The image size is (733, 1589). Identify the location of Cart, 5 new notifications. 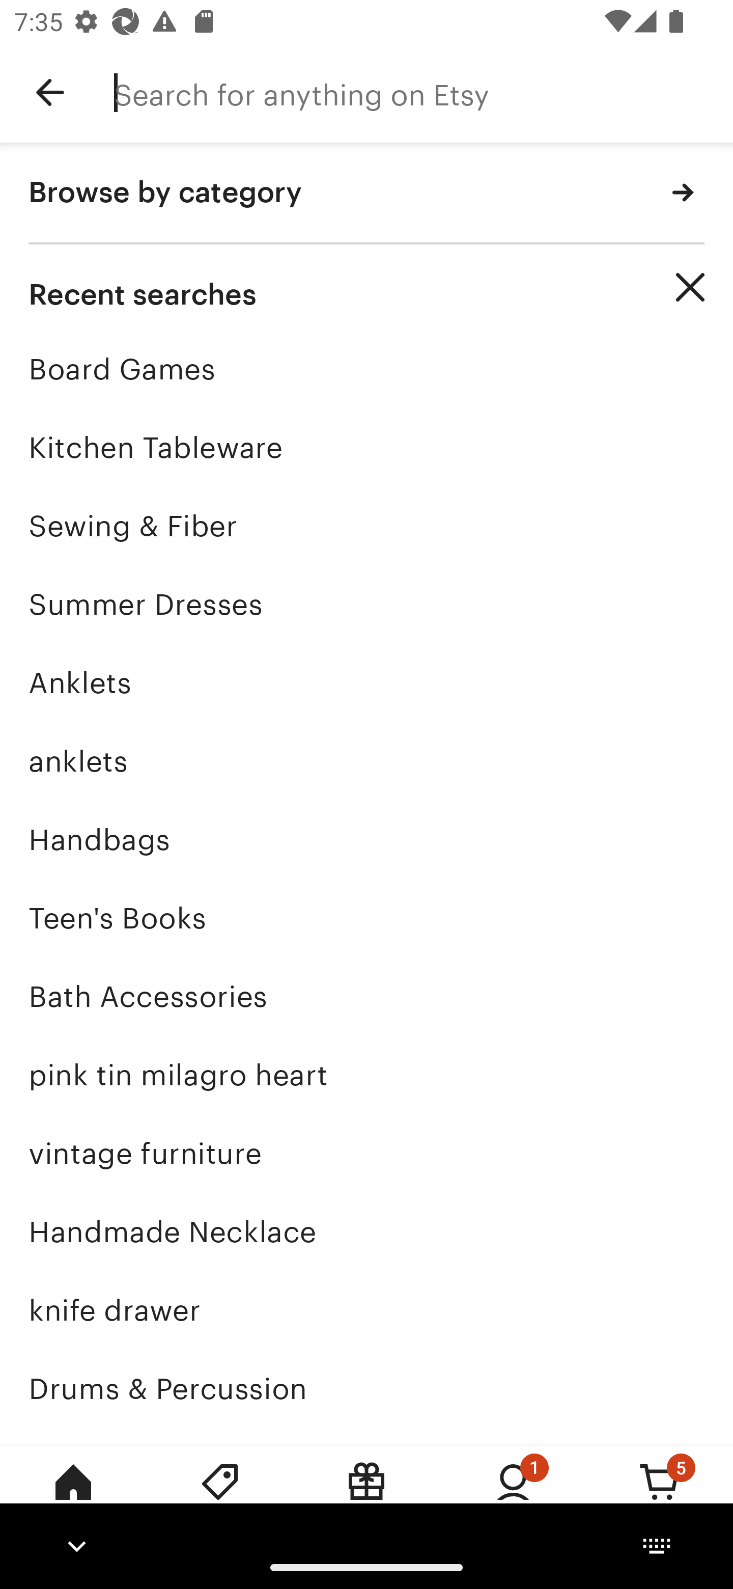
(660, 1496).